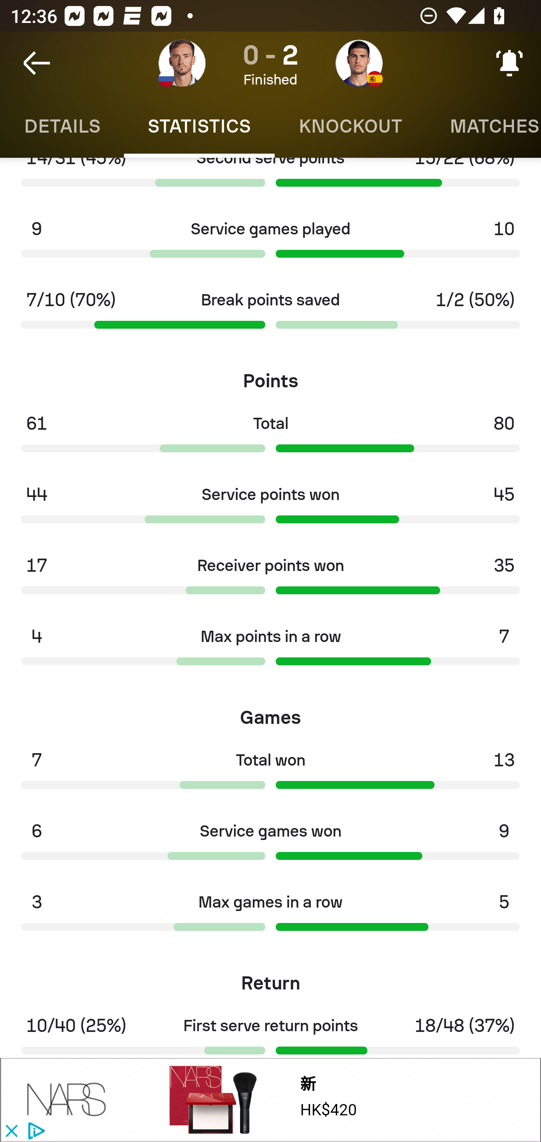 This screenshot has height=1142, width=541. I want to click on close_button, so click(11, 1131).